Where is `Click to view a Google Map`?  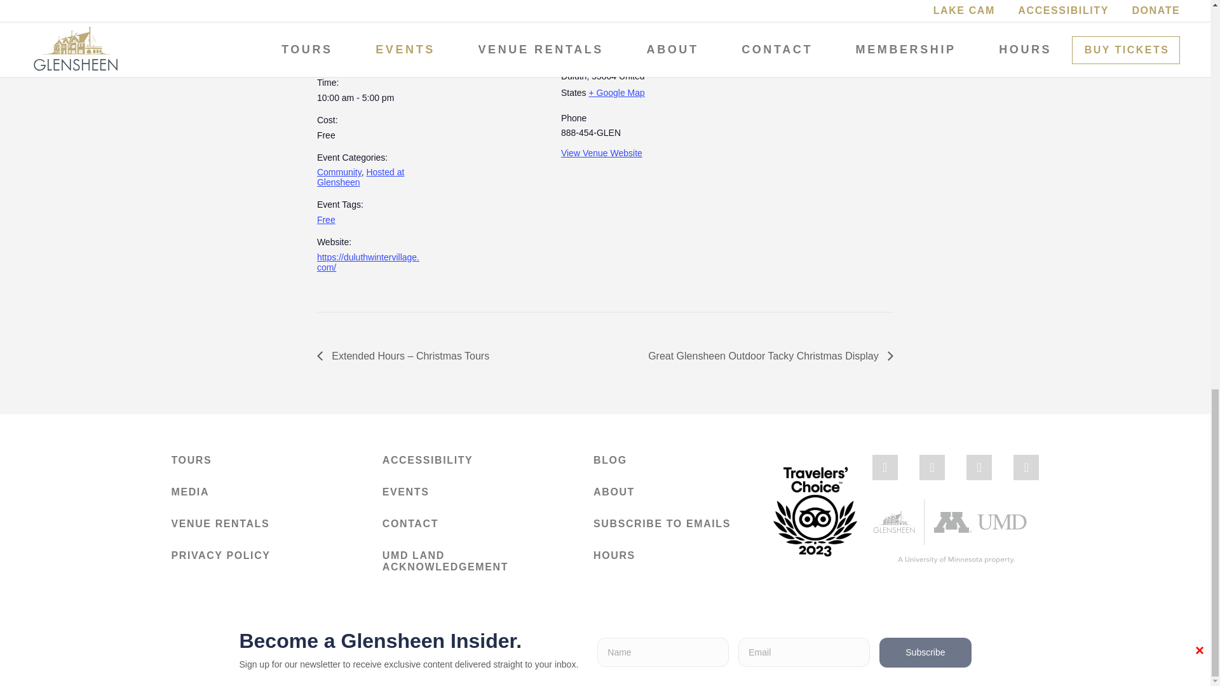 Click to view a Google Map is located at coordinates (616, 93).